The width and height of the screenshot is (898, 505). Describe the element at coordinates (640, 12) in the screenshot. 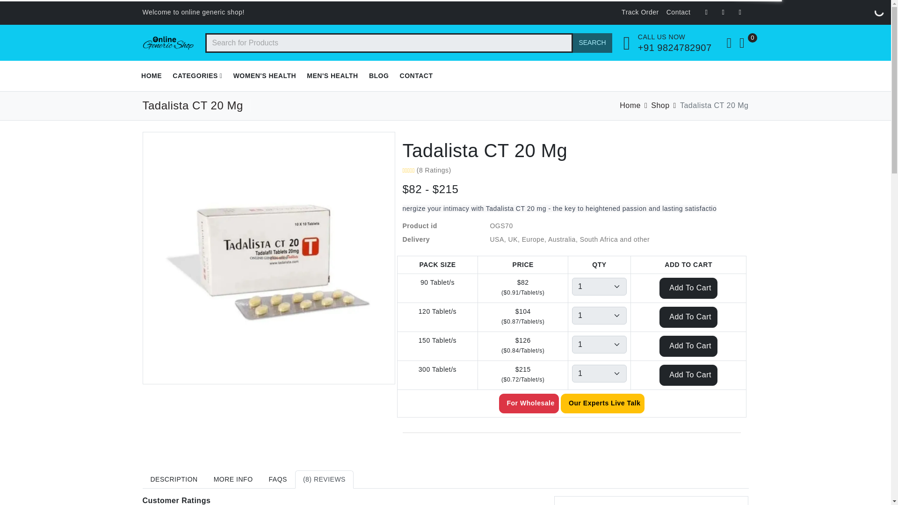

I see `Track Order` at that location.